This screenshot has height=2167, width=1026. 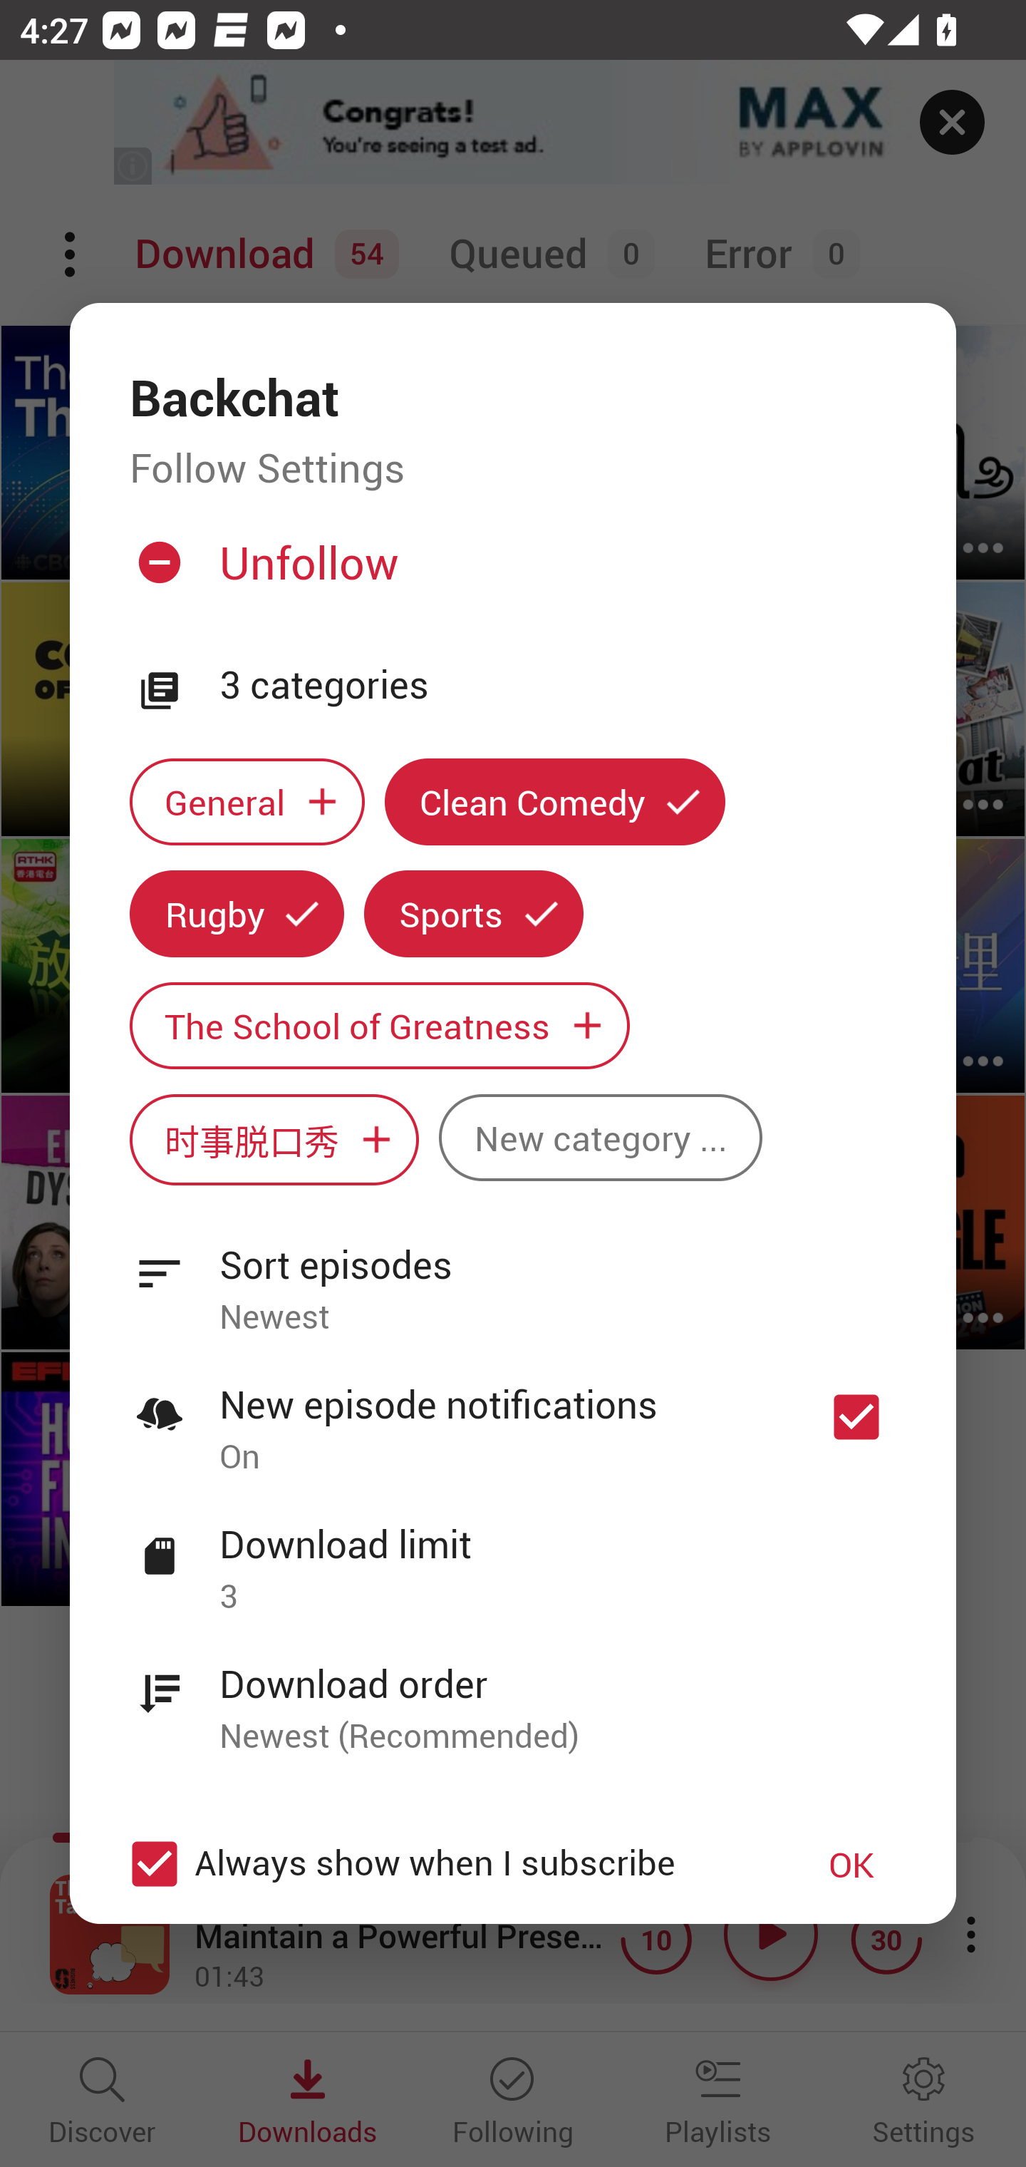 What do you see at coordinates (274, 1139) in the screenshot?
I see `时事脱口秀` at bounding box center [274, 1139].